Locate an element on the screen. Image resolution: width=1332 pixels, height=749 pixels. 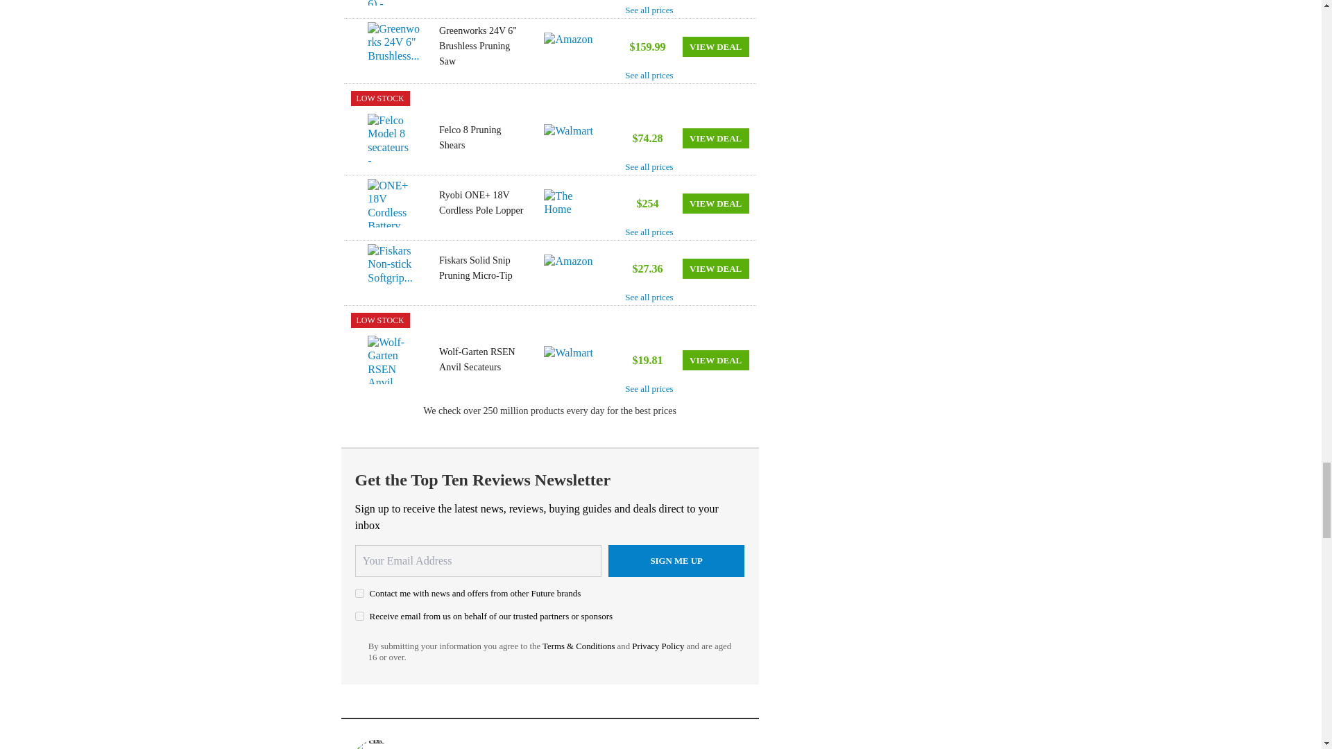
Walmart is located at coordinates (572, 138).